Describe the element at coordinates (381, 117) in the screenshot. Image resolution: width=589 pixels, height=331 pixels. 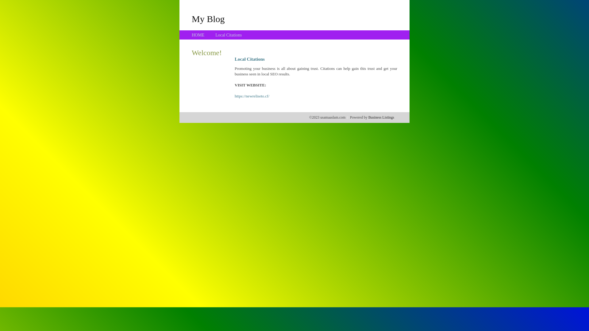
I see `Business Listings` at that location.